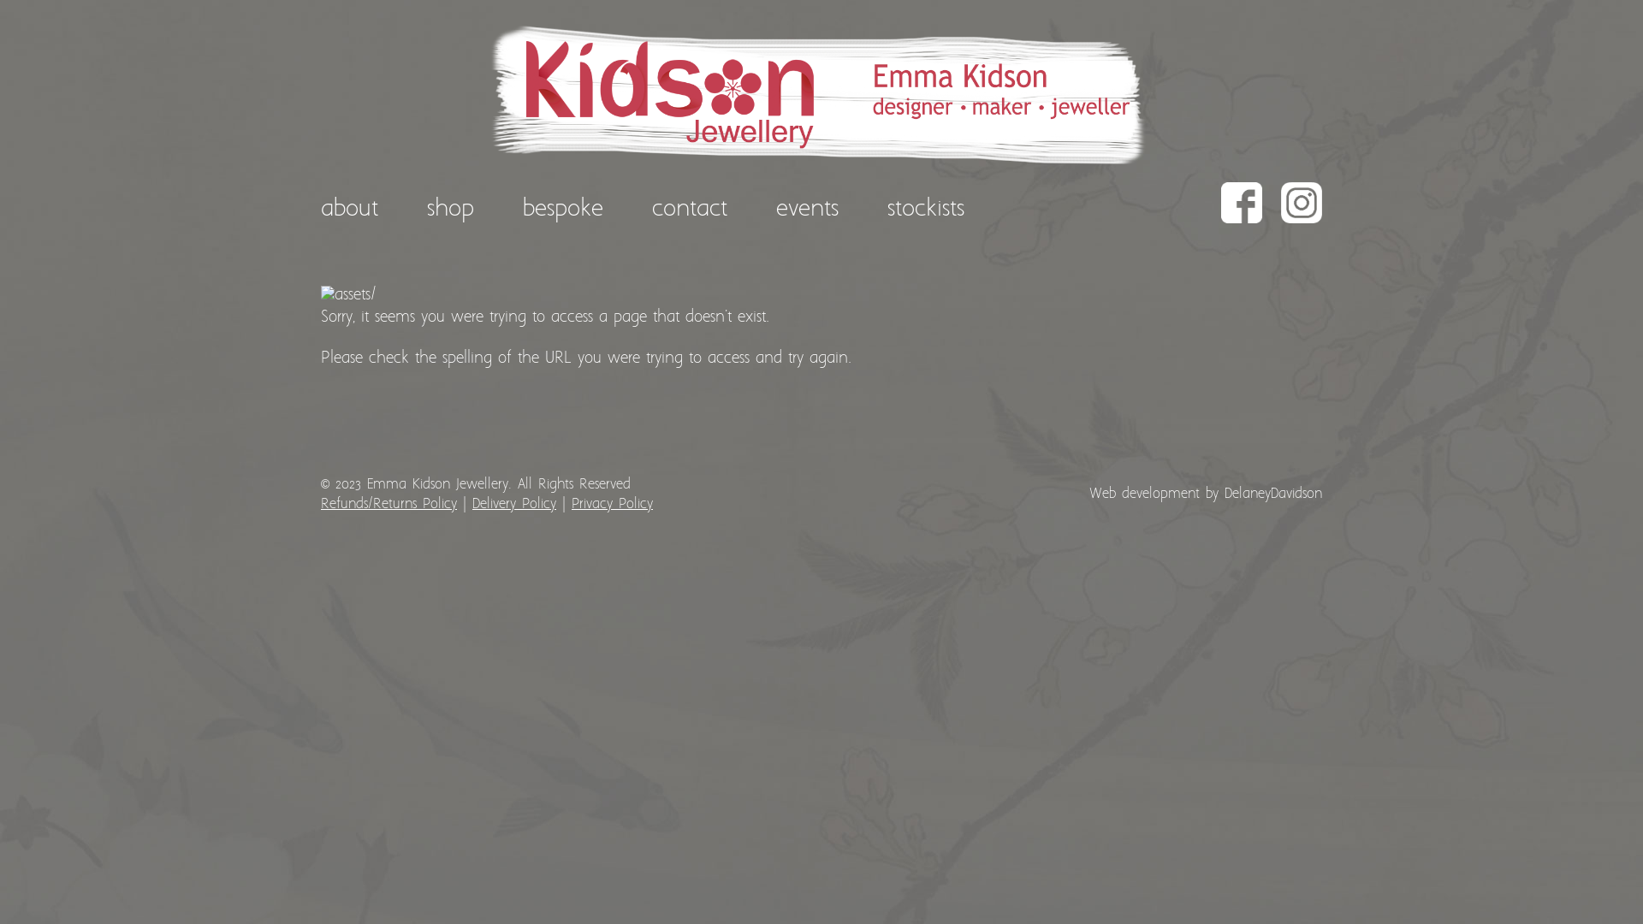 This screenshot has width=1643, height=924. I want to click on Refunds/Returns Policy, so click(389, 505).